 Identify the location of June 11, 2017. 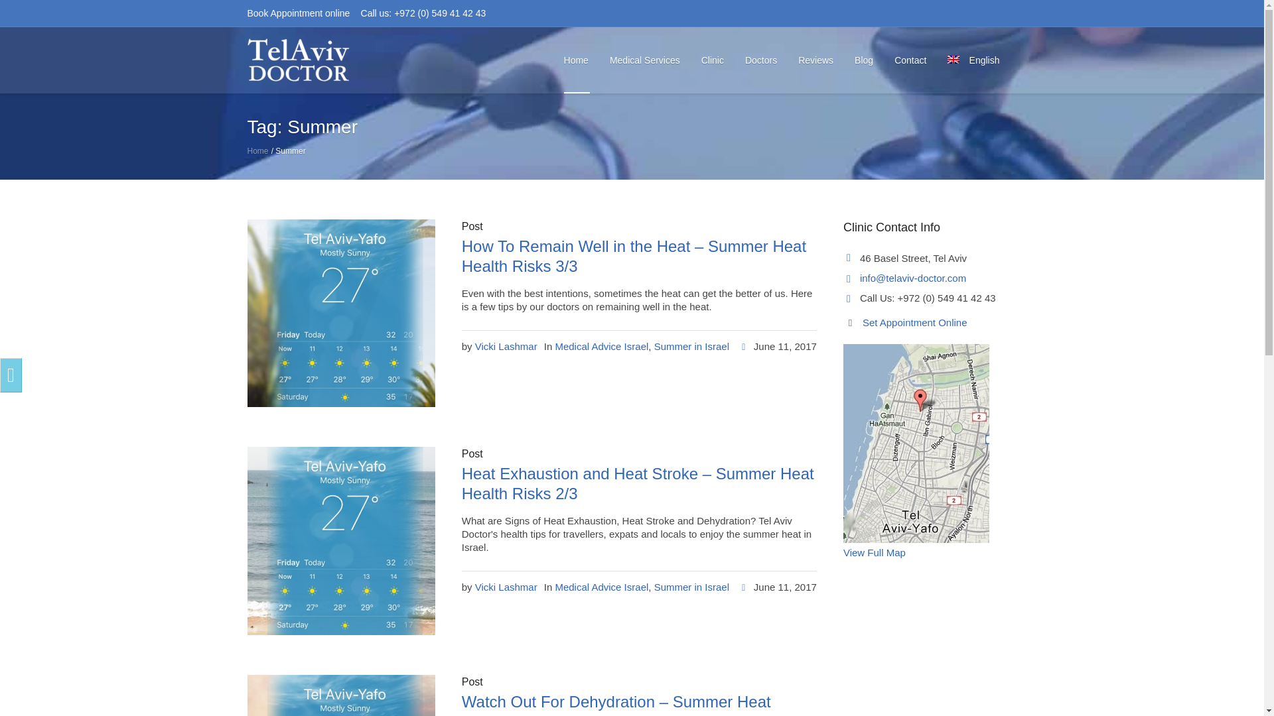
(778, 347).